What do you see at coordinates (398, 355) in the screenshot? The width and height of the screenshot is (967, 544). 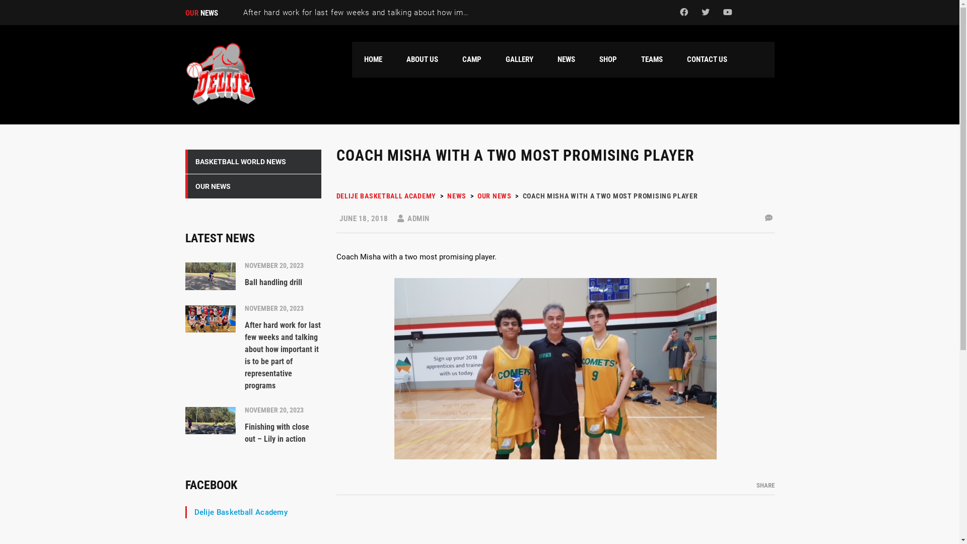 I see `Ball handling drill` at bounding box center [398, 355].